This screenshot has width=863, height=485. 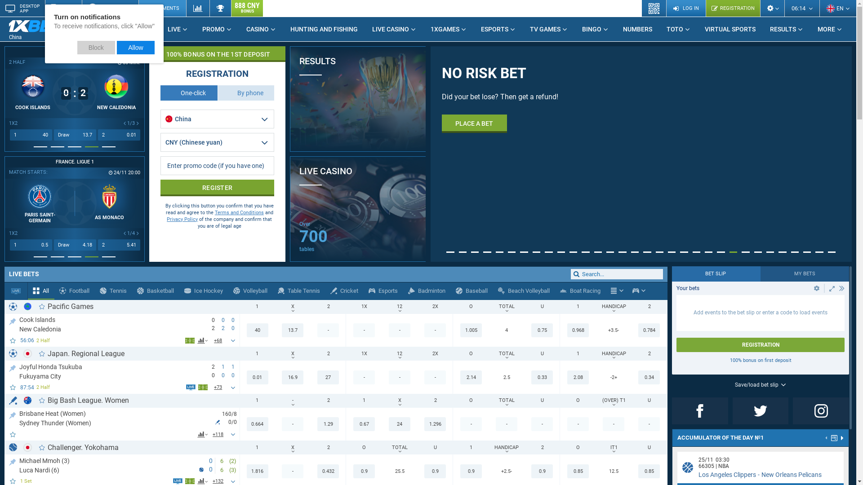 What do you see at coordinates (63, 8) in the screenshot?
I see `MOBILE
APP` at bounding box center [63, 8].